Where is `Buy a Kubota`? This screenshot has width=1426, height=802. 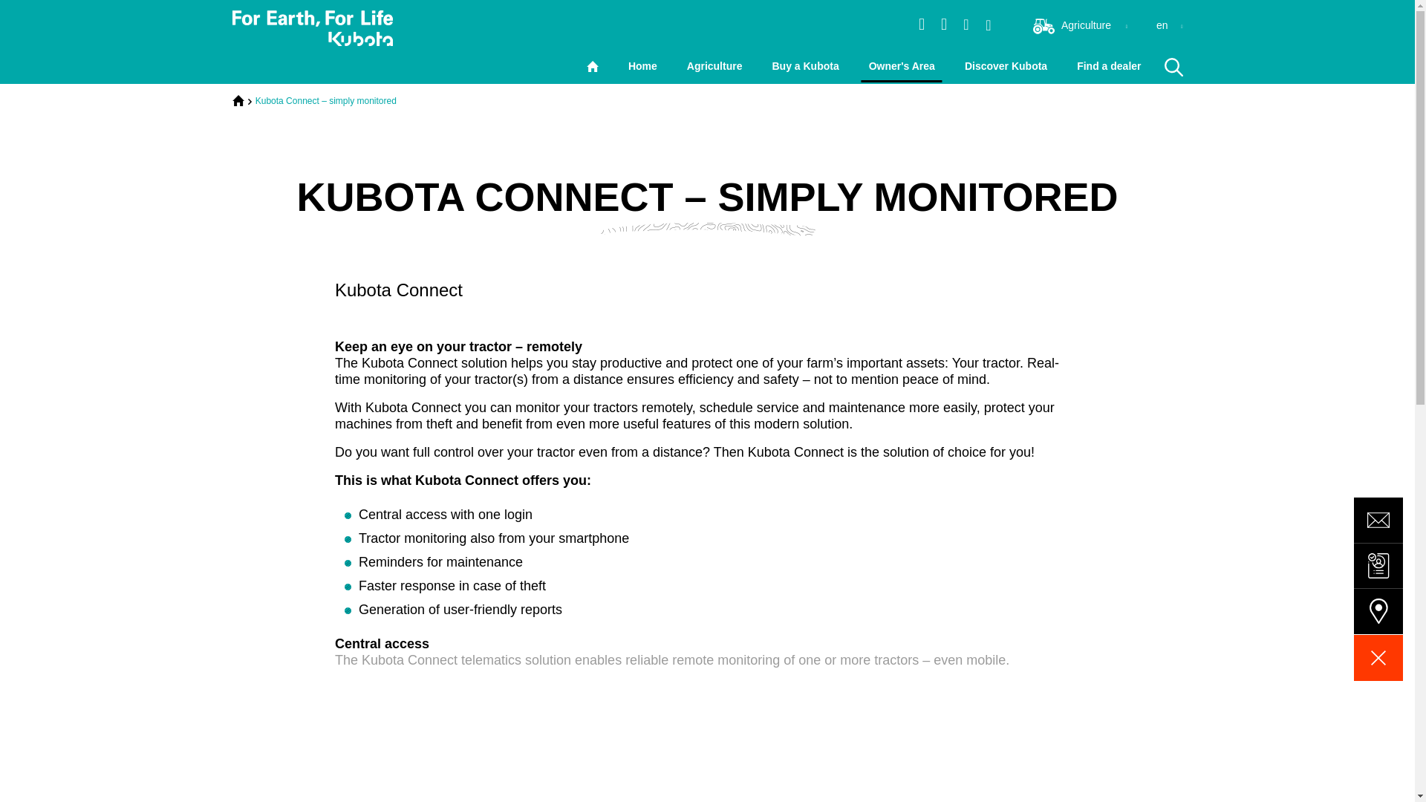 Buy a Kubota is located at coordinates (804, 66).